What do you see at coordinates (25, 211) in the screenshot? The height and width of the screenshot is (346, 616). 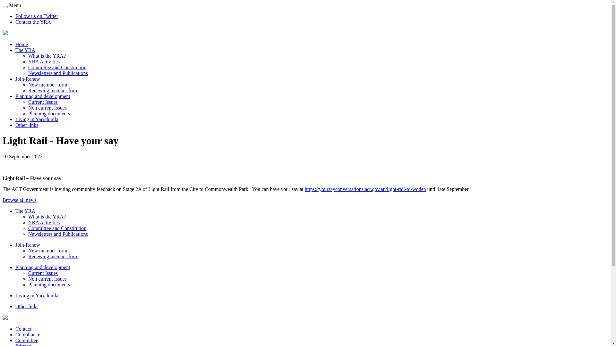 I see `The YRA` at bounding box center [25, 211].